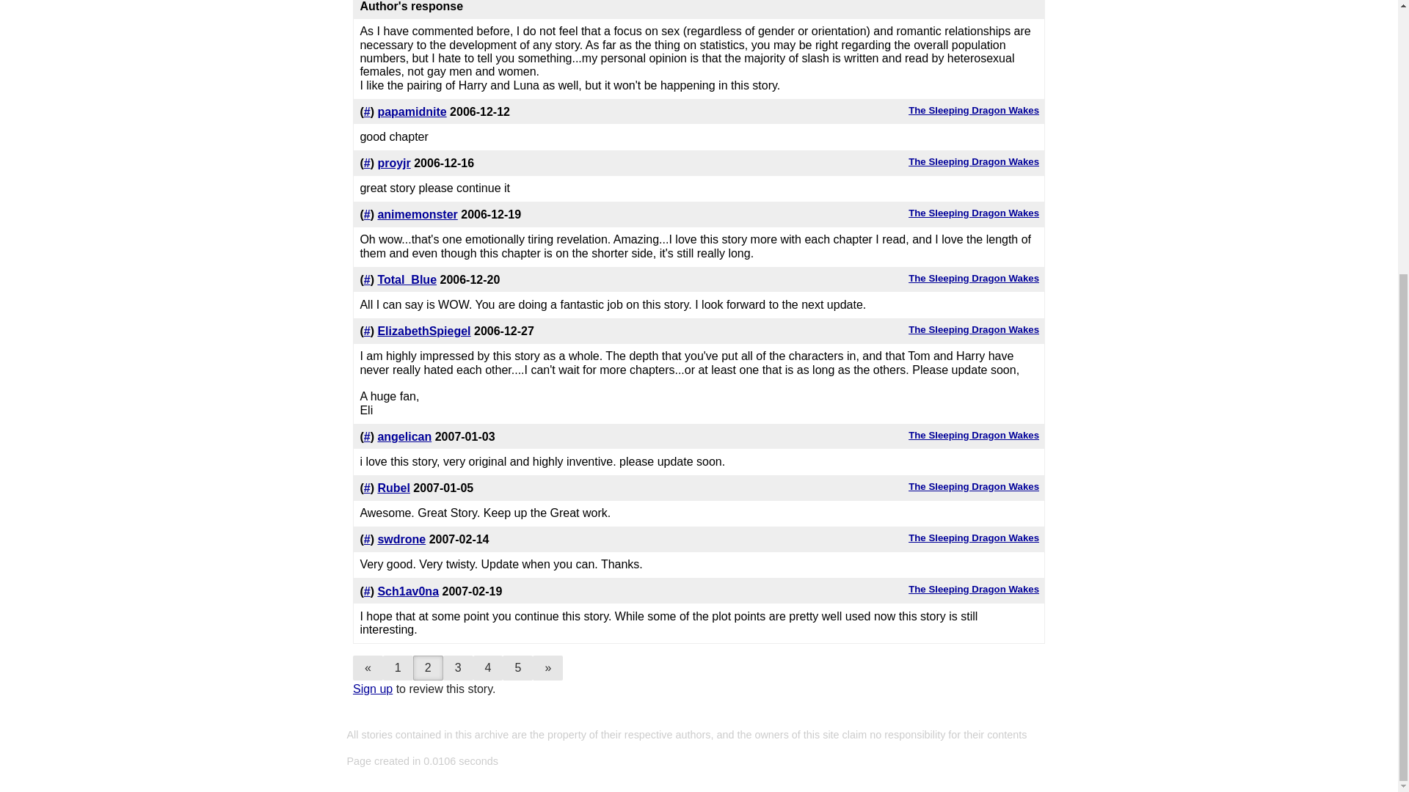 This screenshot has width=1409, height=792. Describe the element at coordinates (443, 163) in the screenshot. I see `2006-12-16 17:55:09` at that location.